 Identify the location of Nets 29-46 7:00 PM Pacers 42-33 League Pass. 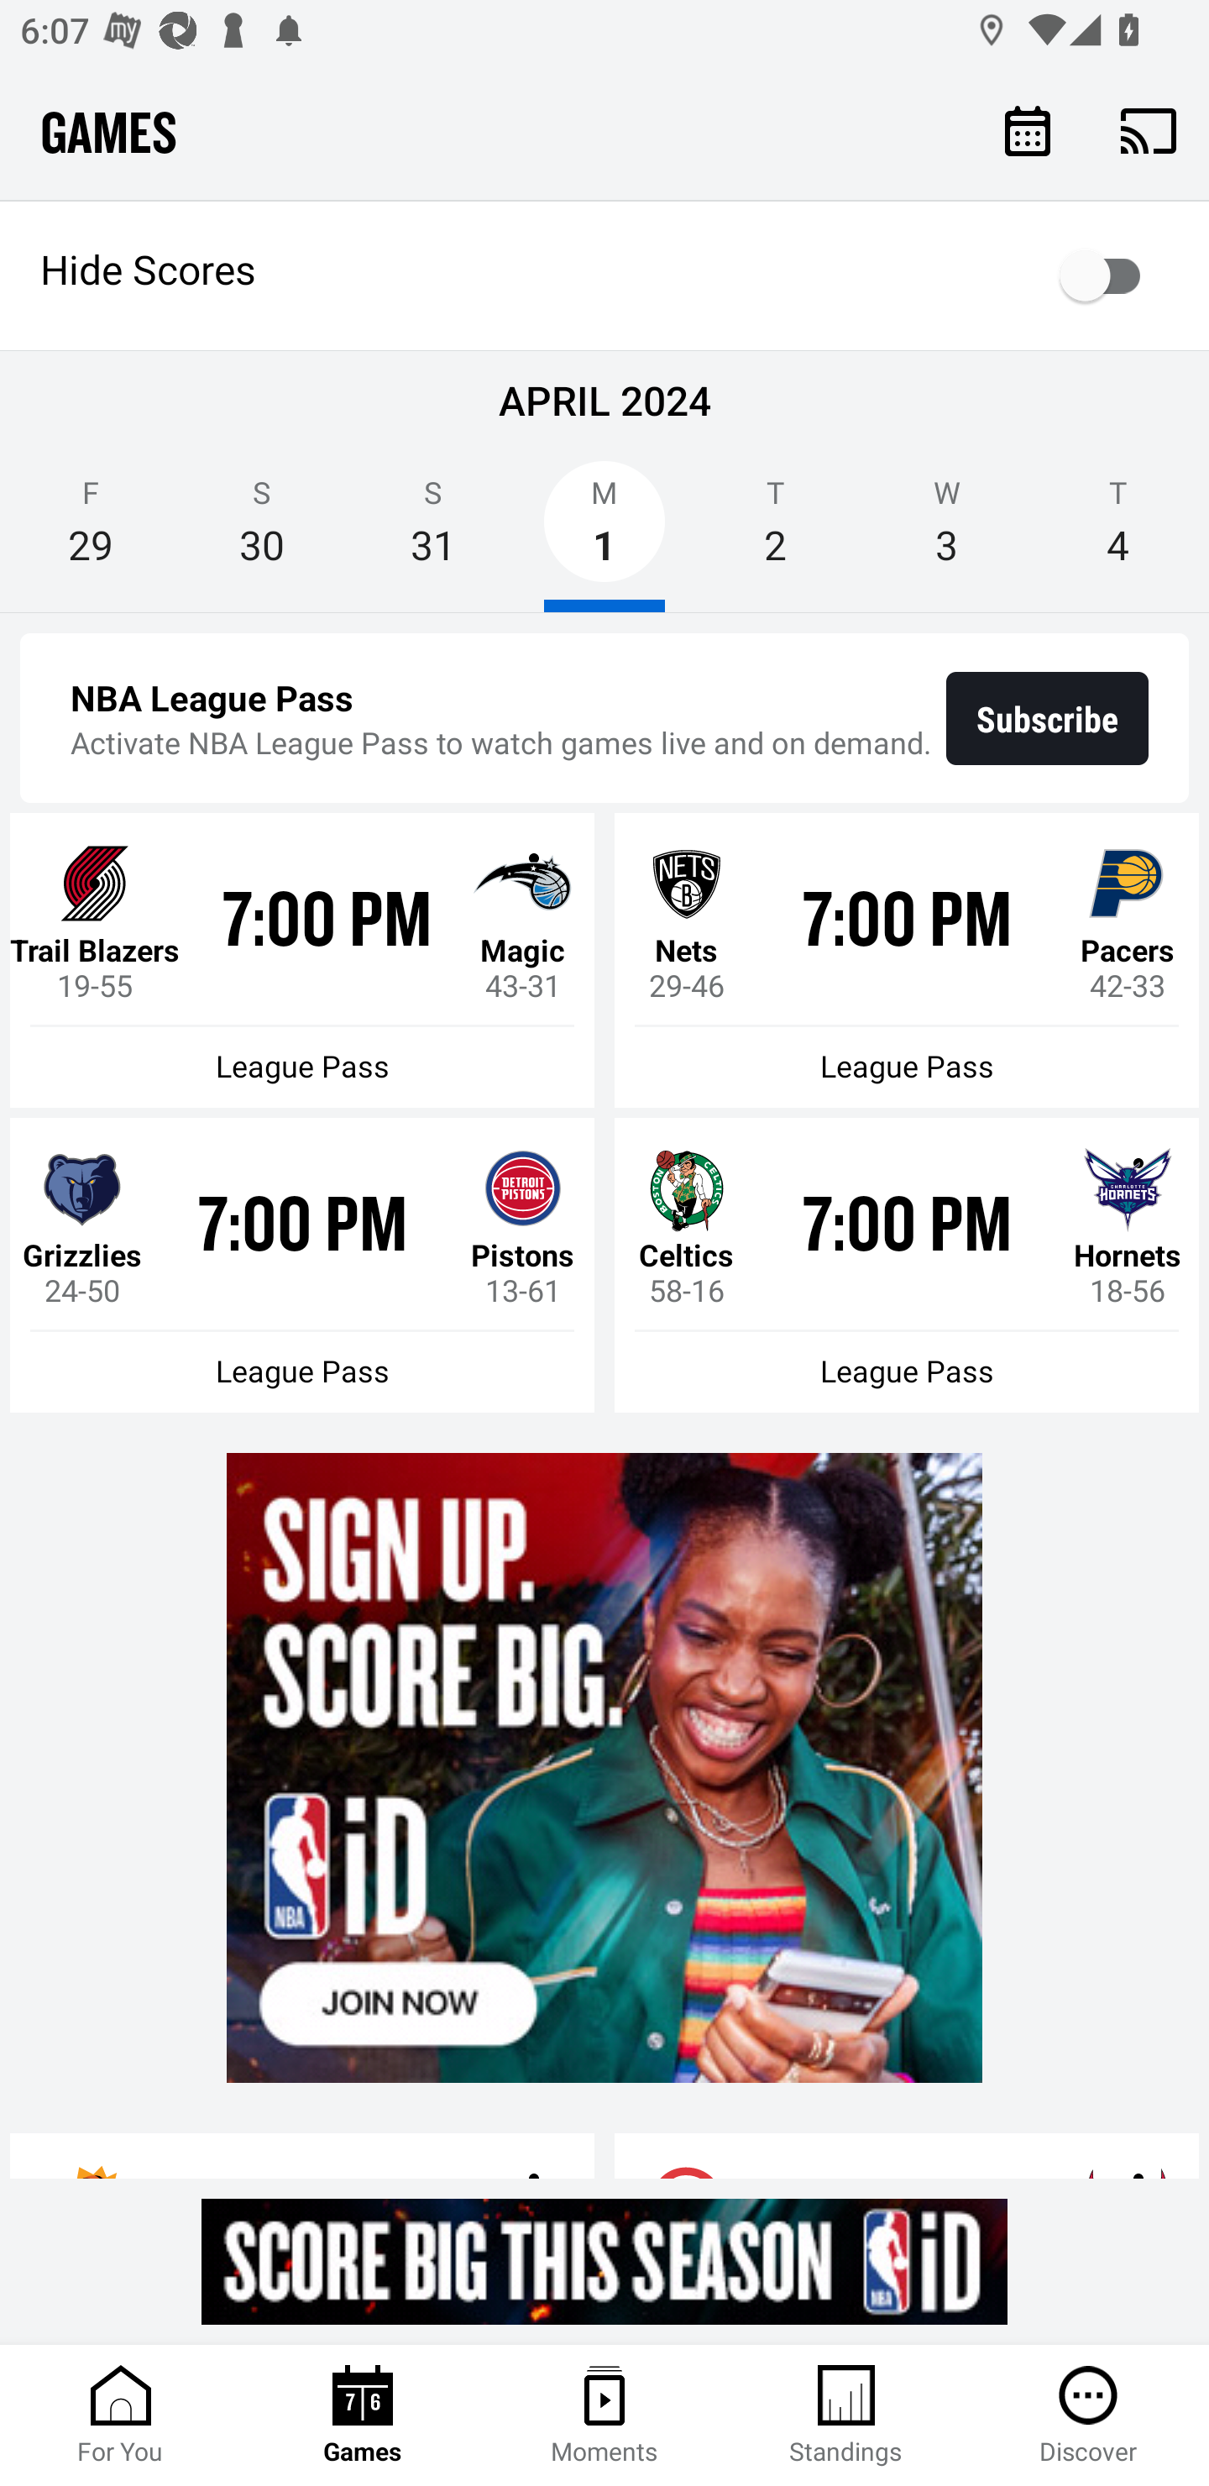
(907, 961).